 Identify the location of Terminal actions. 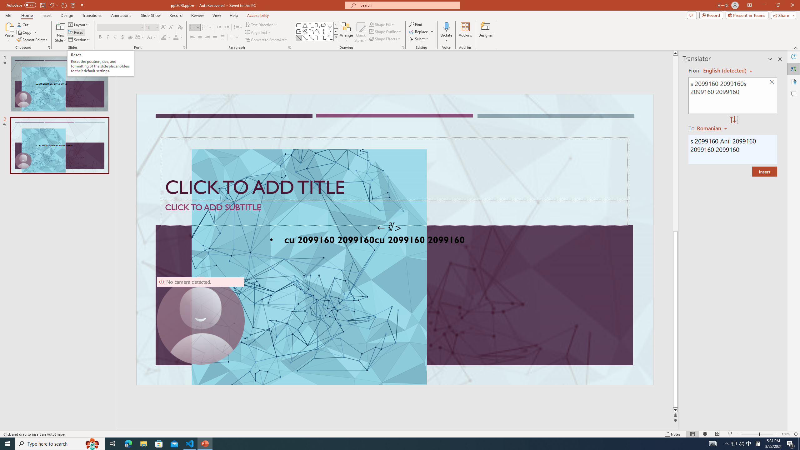
(577, 293).